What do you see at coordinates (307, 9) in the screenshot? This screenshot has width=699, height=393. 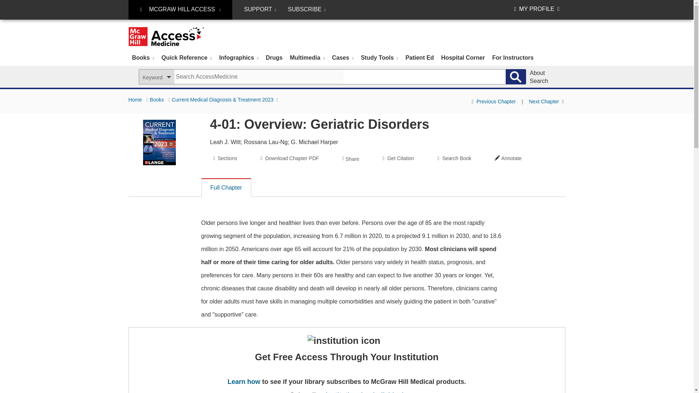 I see `SUBSCRIBE` at bounding box center [307, 9].